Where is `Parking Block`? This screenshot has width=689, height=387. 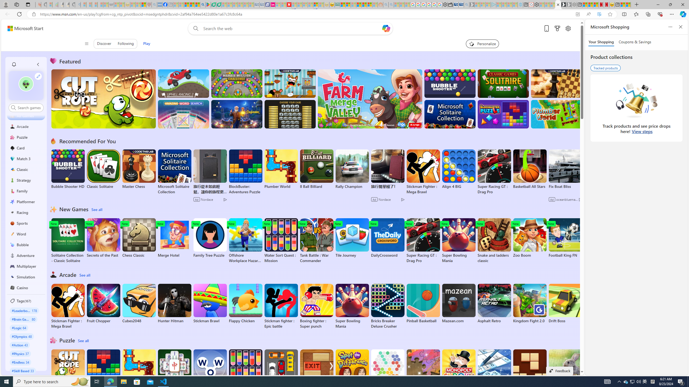 Parking Block is located at coordinates (281, 369).